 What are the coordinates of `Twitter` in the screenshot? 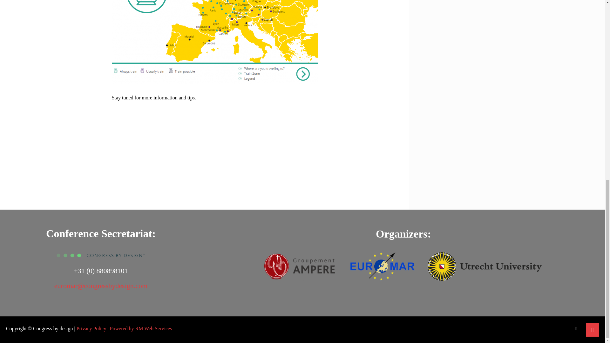 It's located at (576, 329).